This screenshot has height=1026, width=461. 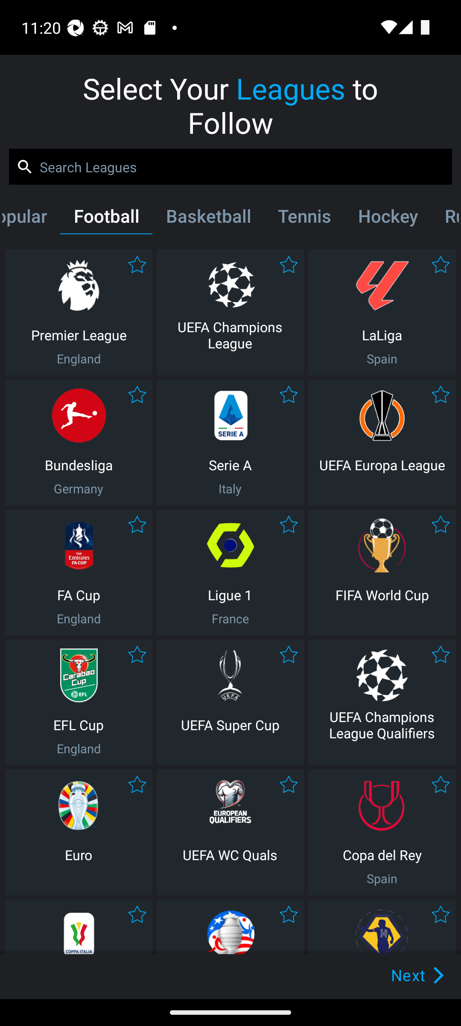 What do you see at coordinates (31, 218) in the screenshot?
I see `Popular` at bounding box center [31, 218].